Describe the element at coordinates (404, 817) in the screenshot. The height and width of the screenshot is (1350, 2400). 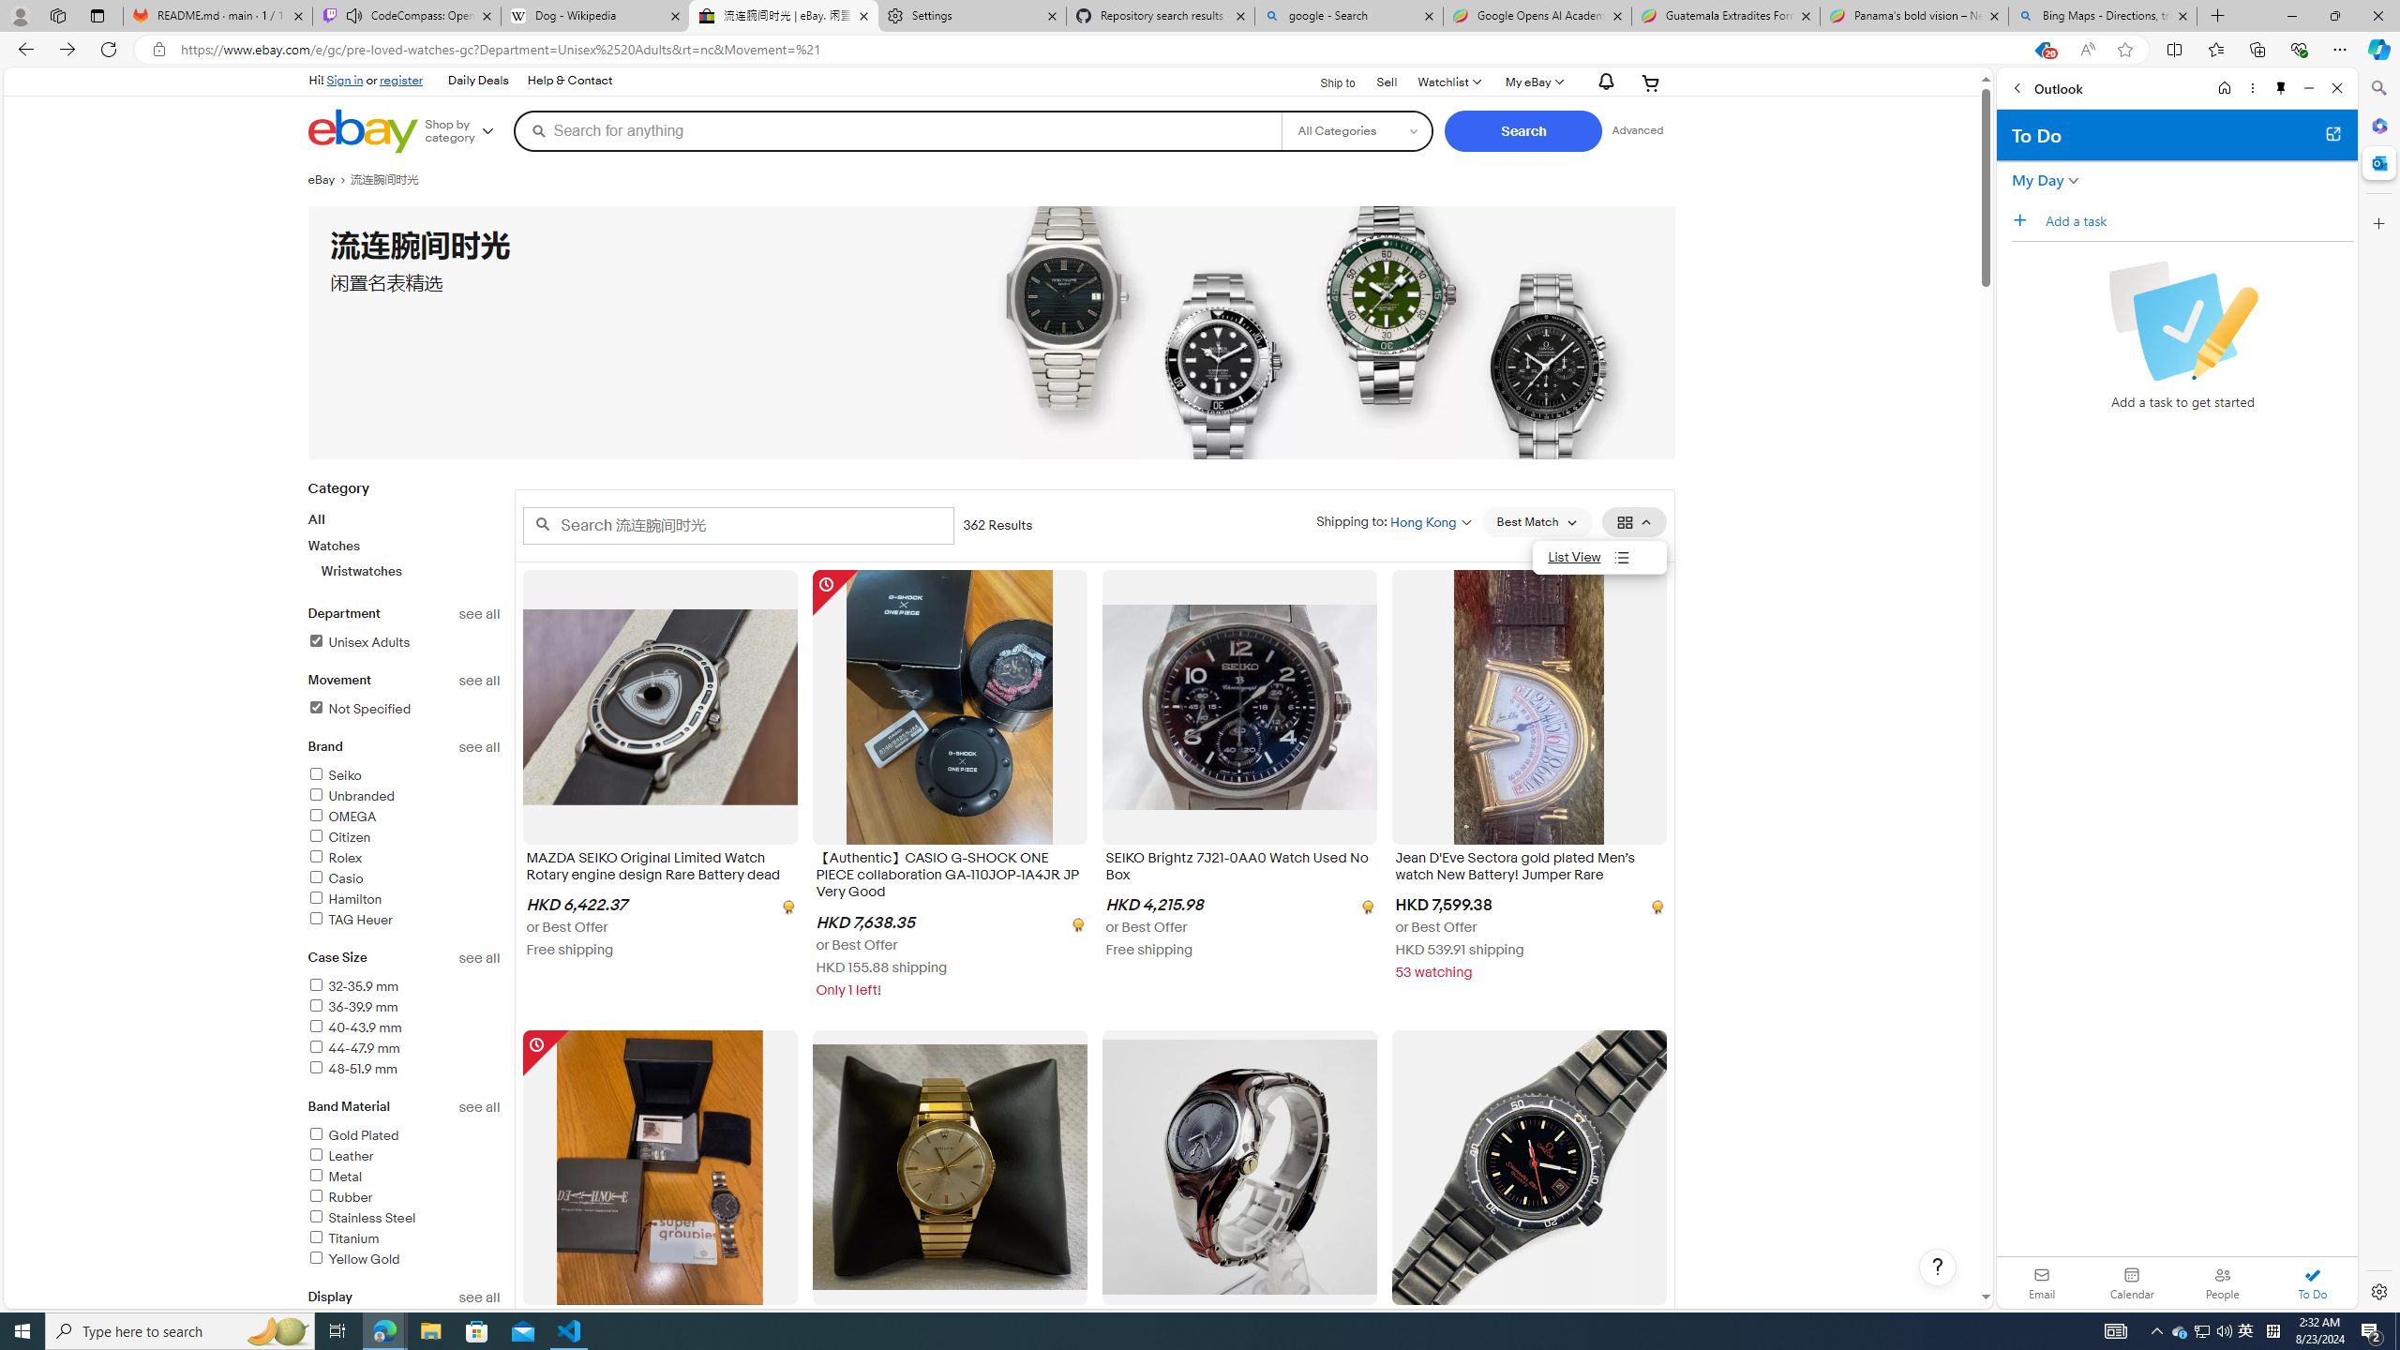
I see `OMEGA` at that location.